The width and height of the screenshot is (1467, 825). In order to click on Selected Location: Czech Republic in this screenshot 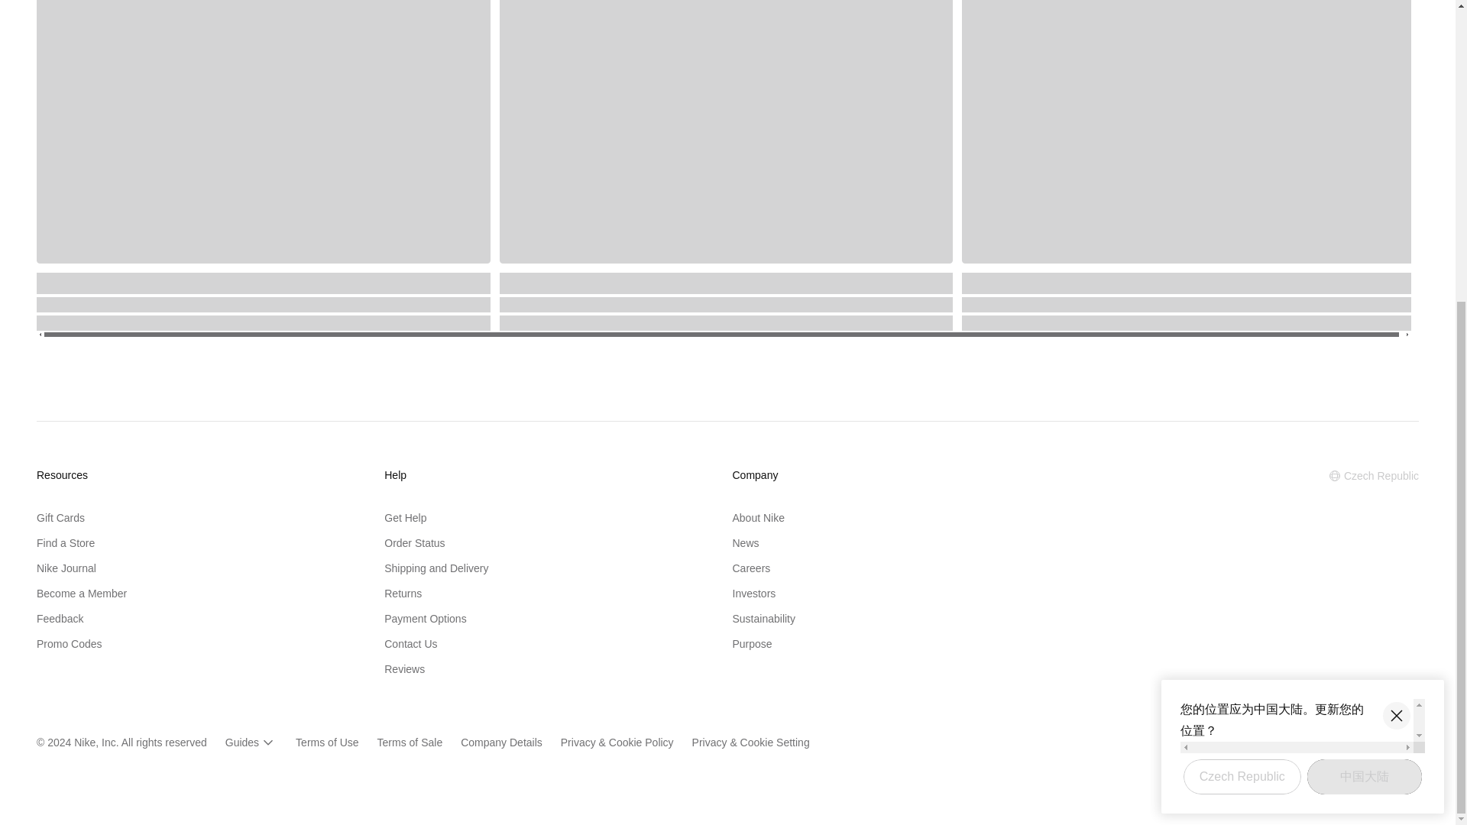, I will do `click(1374, 475)`.